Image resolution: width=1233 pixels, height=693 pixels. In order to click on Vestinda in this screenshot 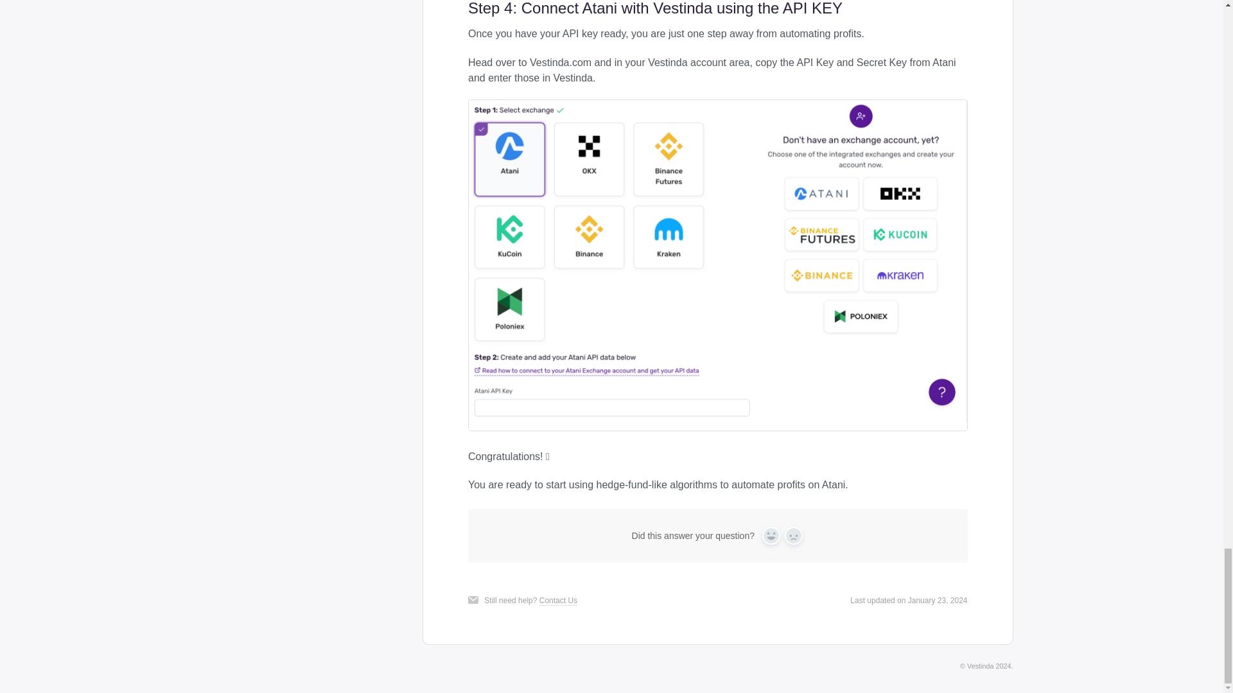, I will do `click(980, 666)`.